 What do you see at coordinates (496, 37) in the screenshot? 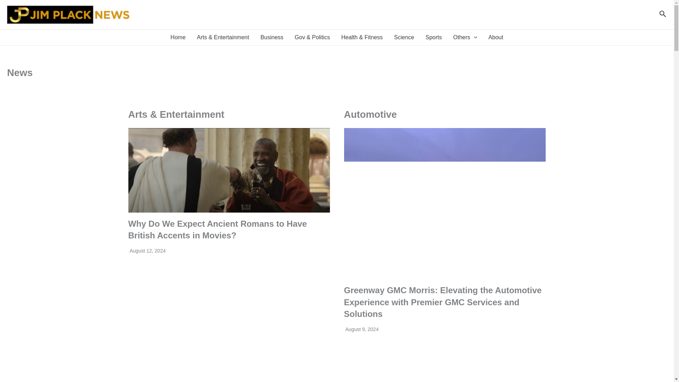
I see `About` at bounding box center [496, 37].